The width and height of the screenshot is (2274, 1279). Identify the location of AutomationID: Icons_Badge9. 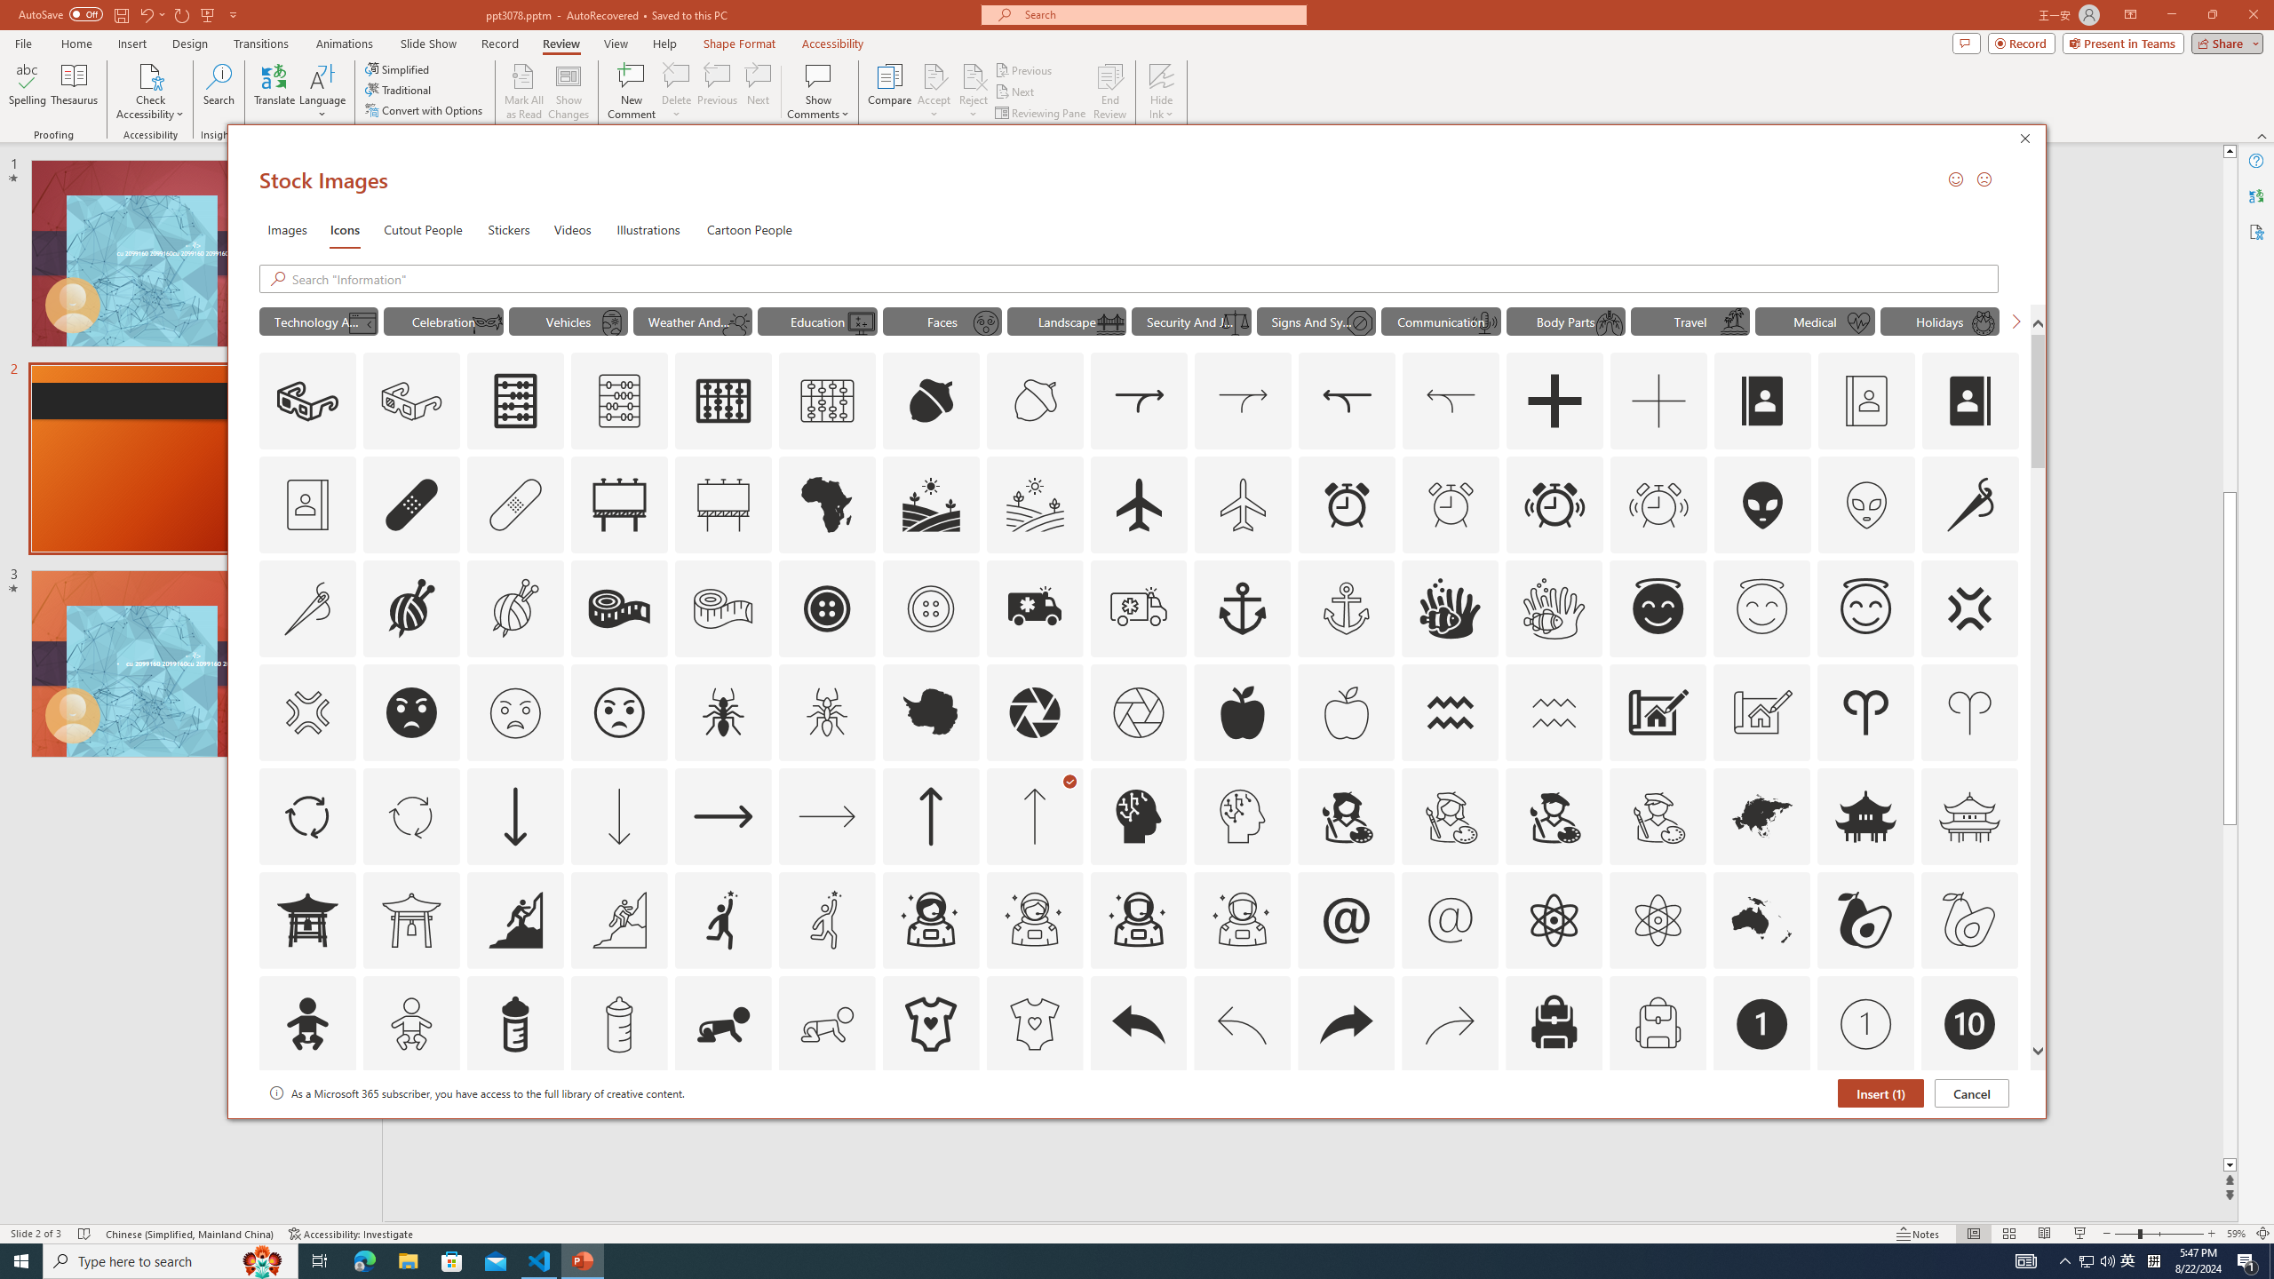
(1866, 1128).